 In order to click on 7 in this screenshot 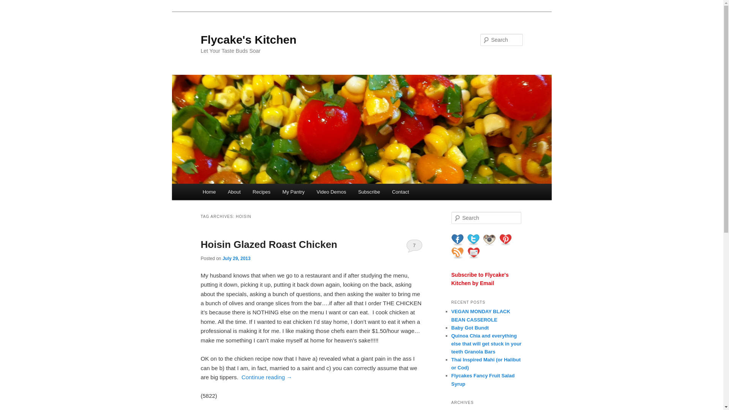, I will do `click(414, 245)`.